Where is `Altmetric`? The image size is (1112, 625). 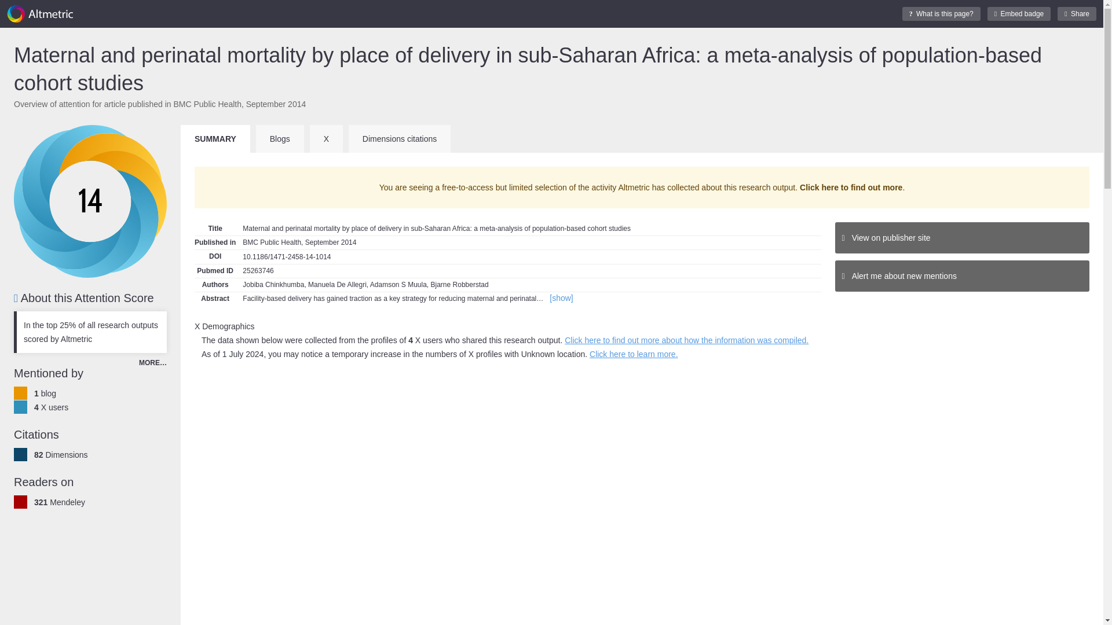
Altmetric is located at coordinates (39, 14).